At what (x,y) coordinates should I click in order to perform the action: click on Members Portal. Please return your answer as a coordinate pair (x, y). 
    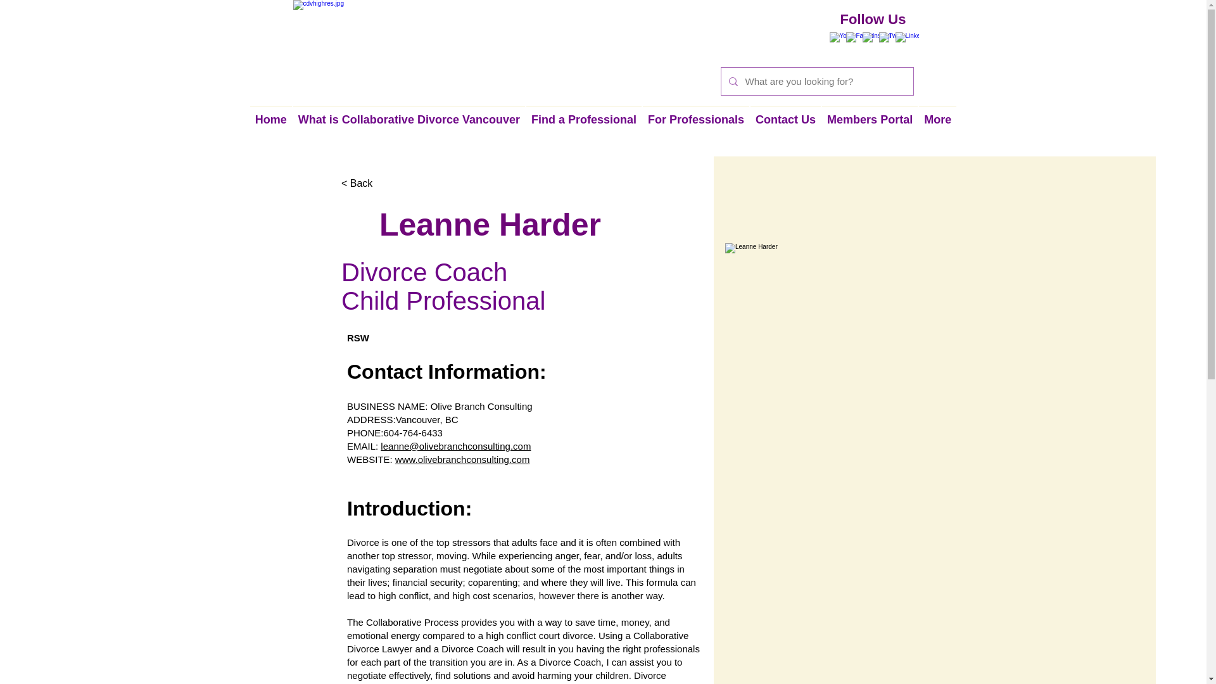
    Looking at the image, I should click on (870, 127).